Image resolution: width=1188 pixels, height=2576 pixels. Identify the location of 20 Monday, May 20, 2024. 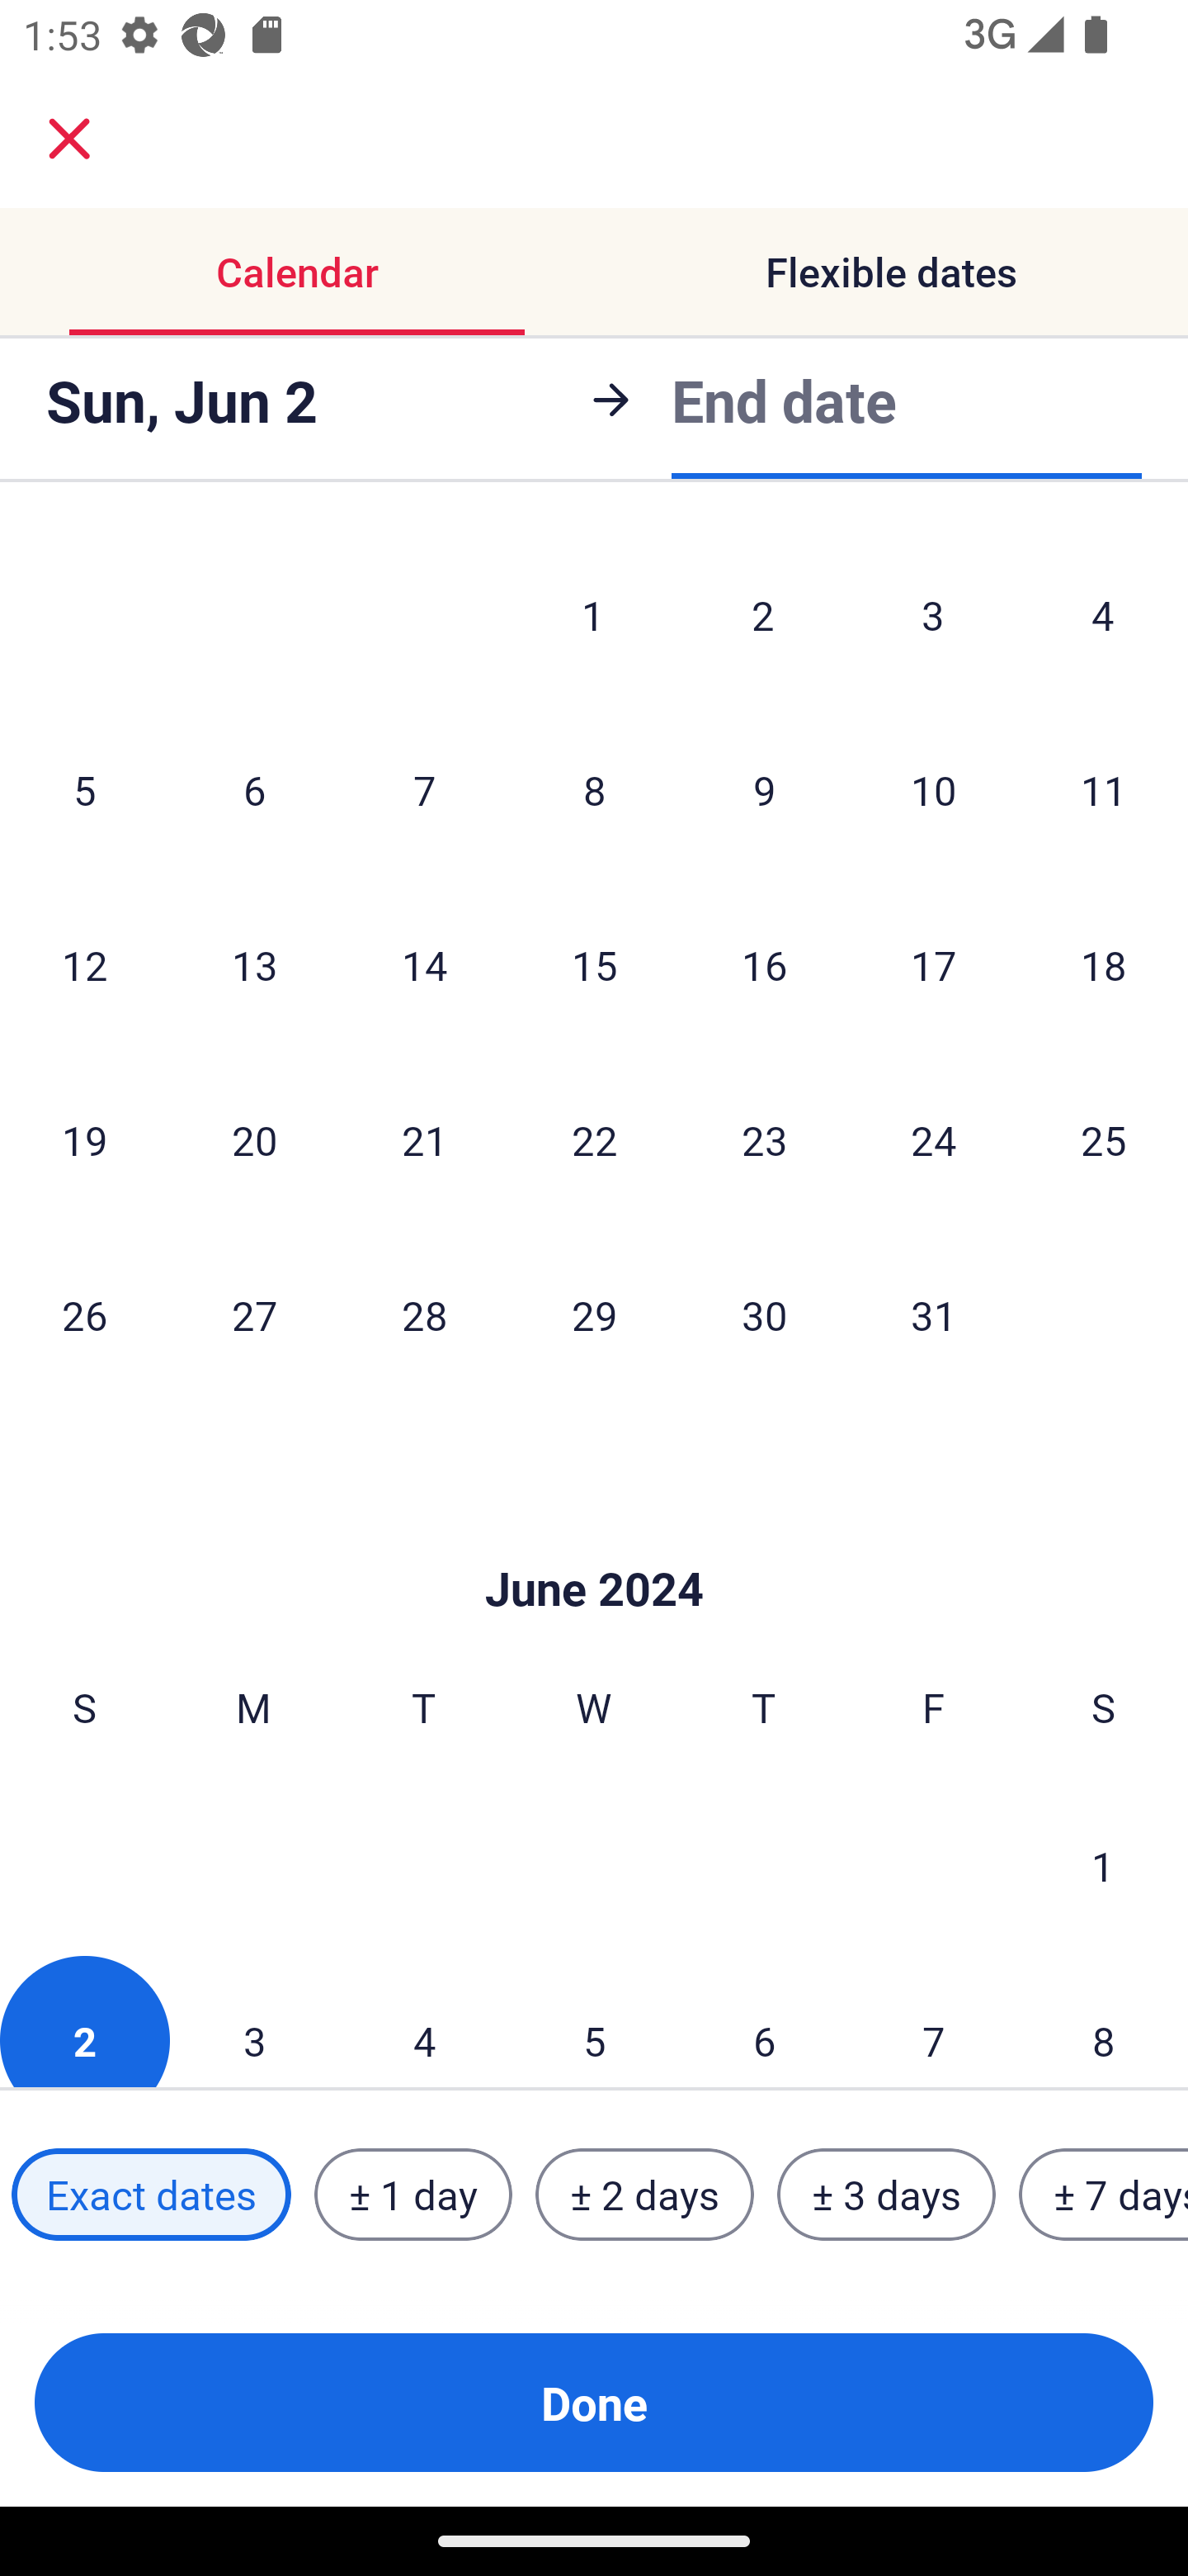
(254, 1139).